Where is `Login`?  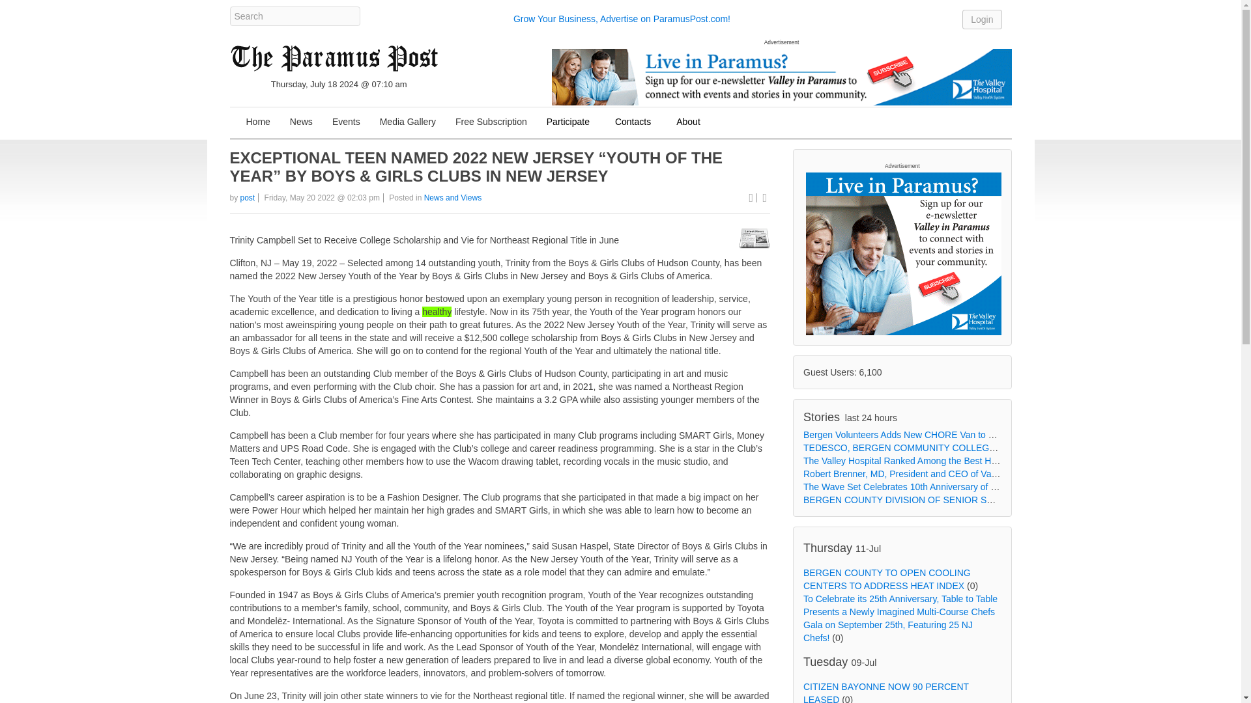 Login is located at coordinates (981, 19).